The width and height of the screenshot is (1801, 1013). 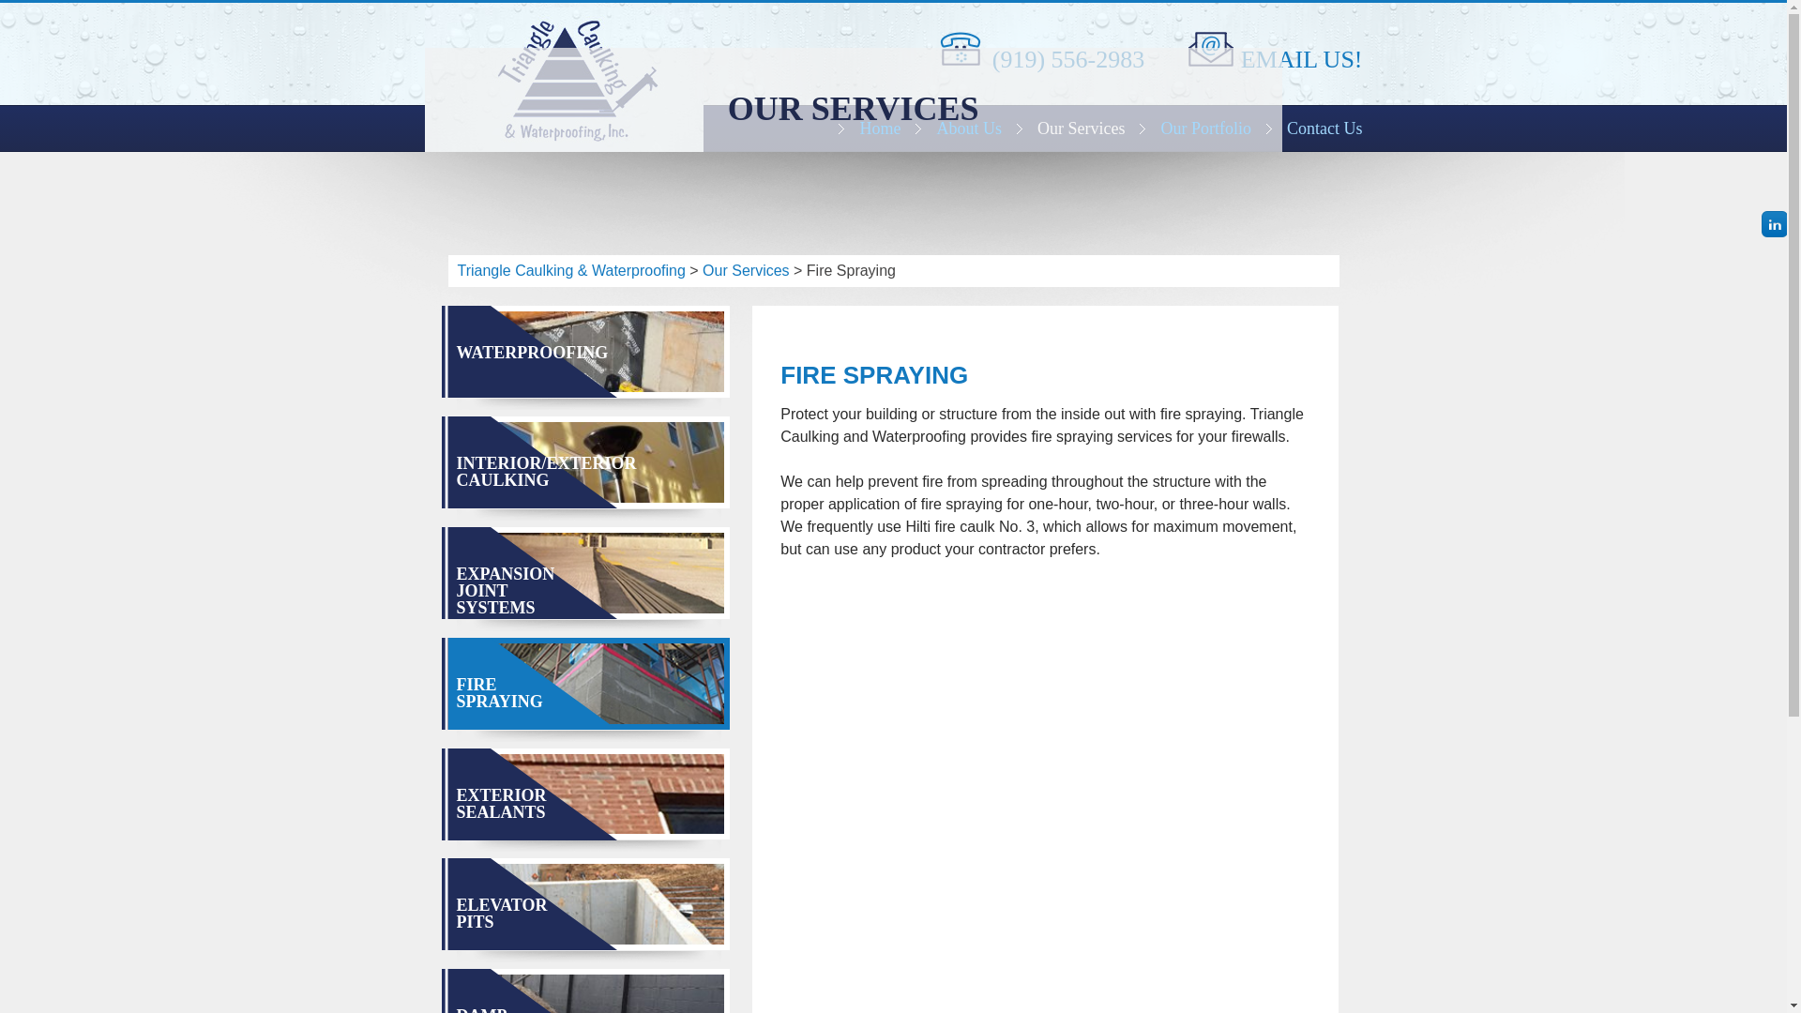 What do you see at coordinates (876, 128) in the screenshot?
I see `Home` at bounding box center [876, 128].